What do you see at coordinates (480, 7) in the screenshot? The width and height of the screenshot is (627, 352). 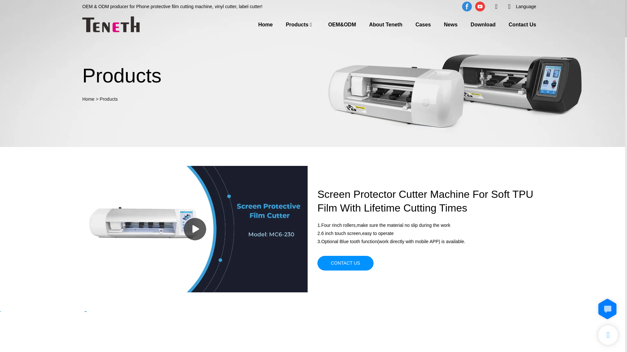 I see `youtube` at bounding box center [480, 7].